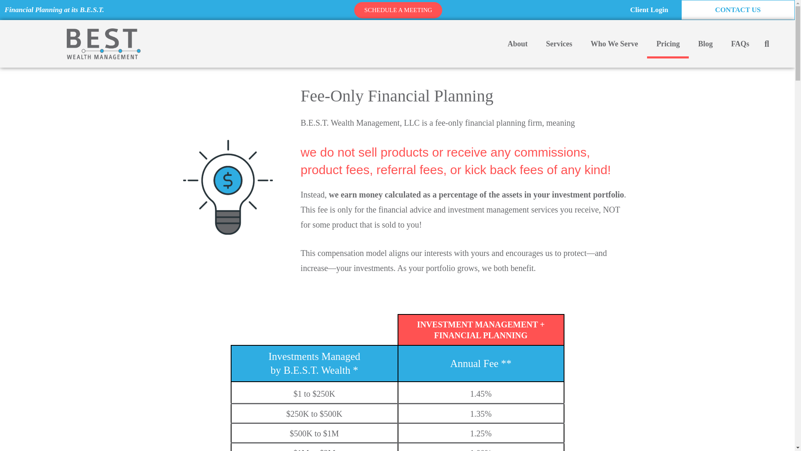 The height and width of the screenshot is (451, 801). What do you see at coordinates (517, 44) in the screenshot?
I see `About` at bounding box center [517, 44].